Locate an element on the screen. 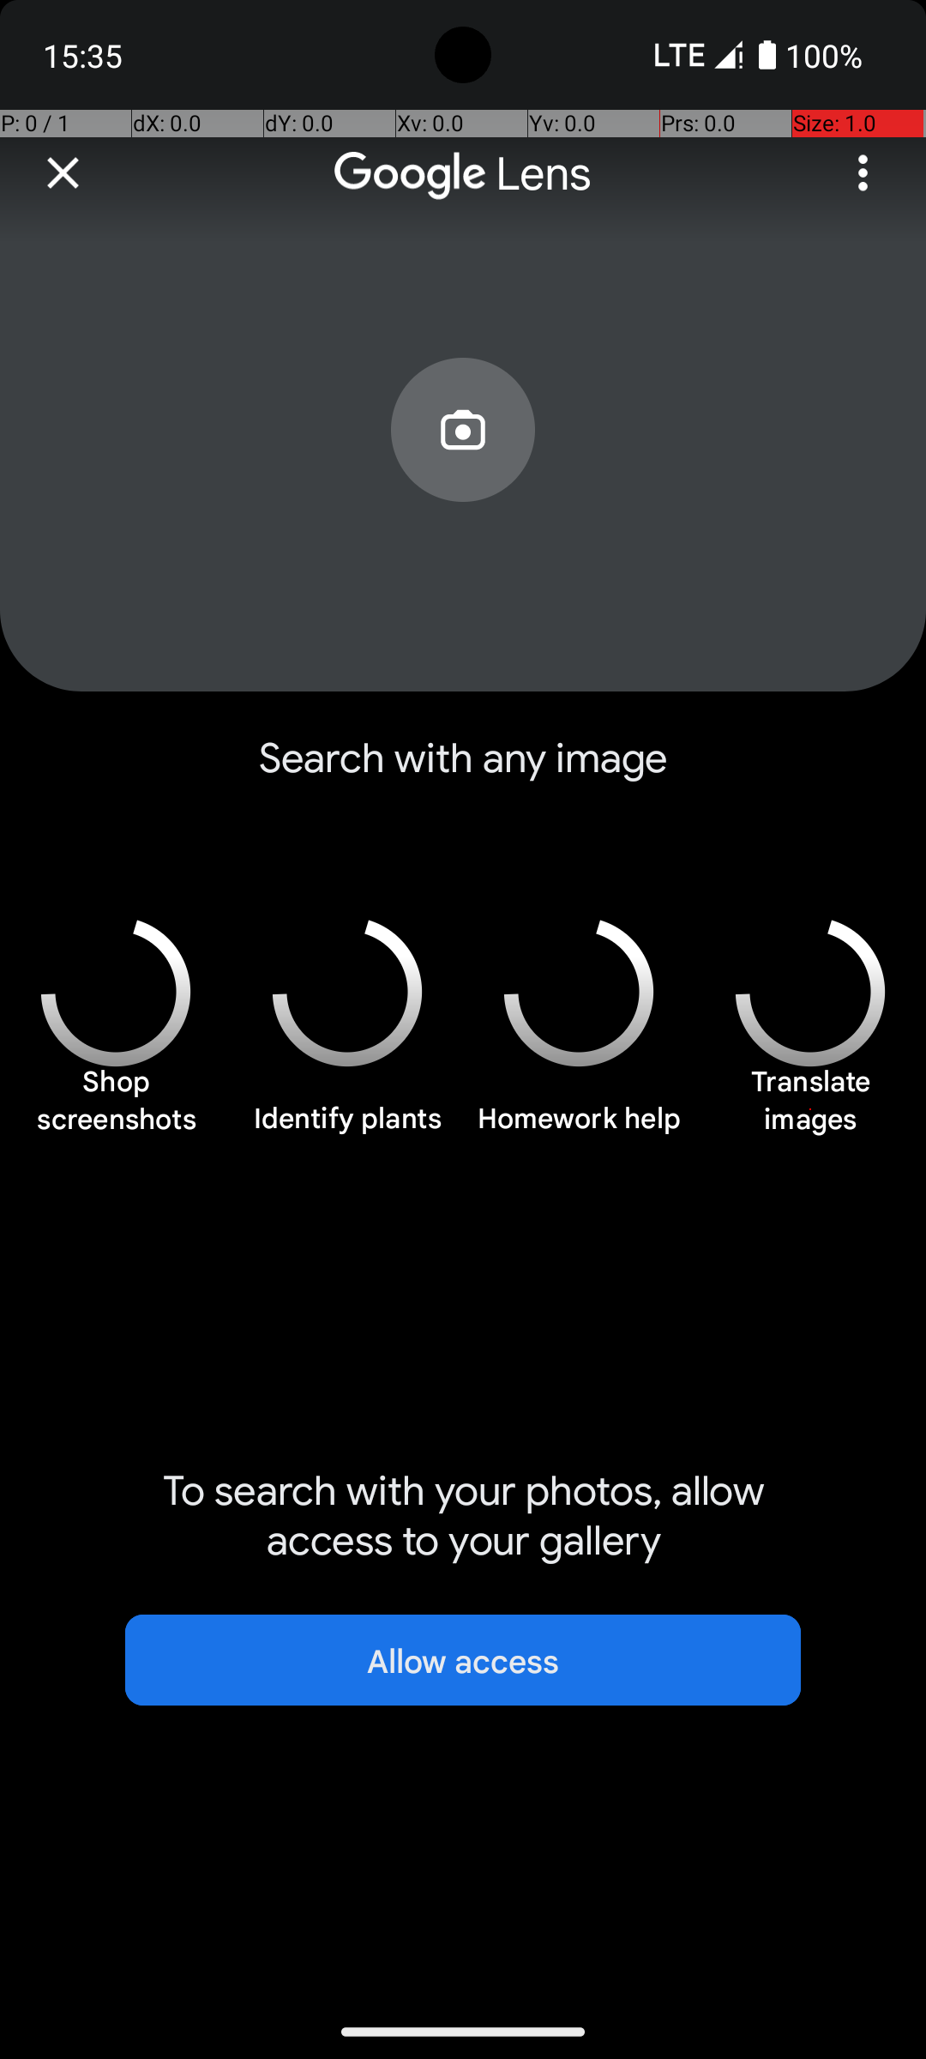  Identify plants is located at coordinates (347, 1128).